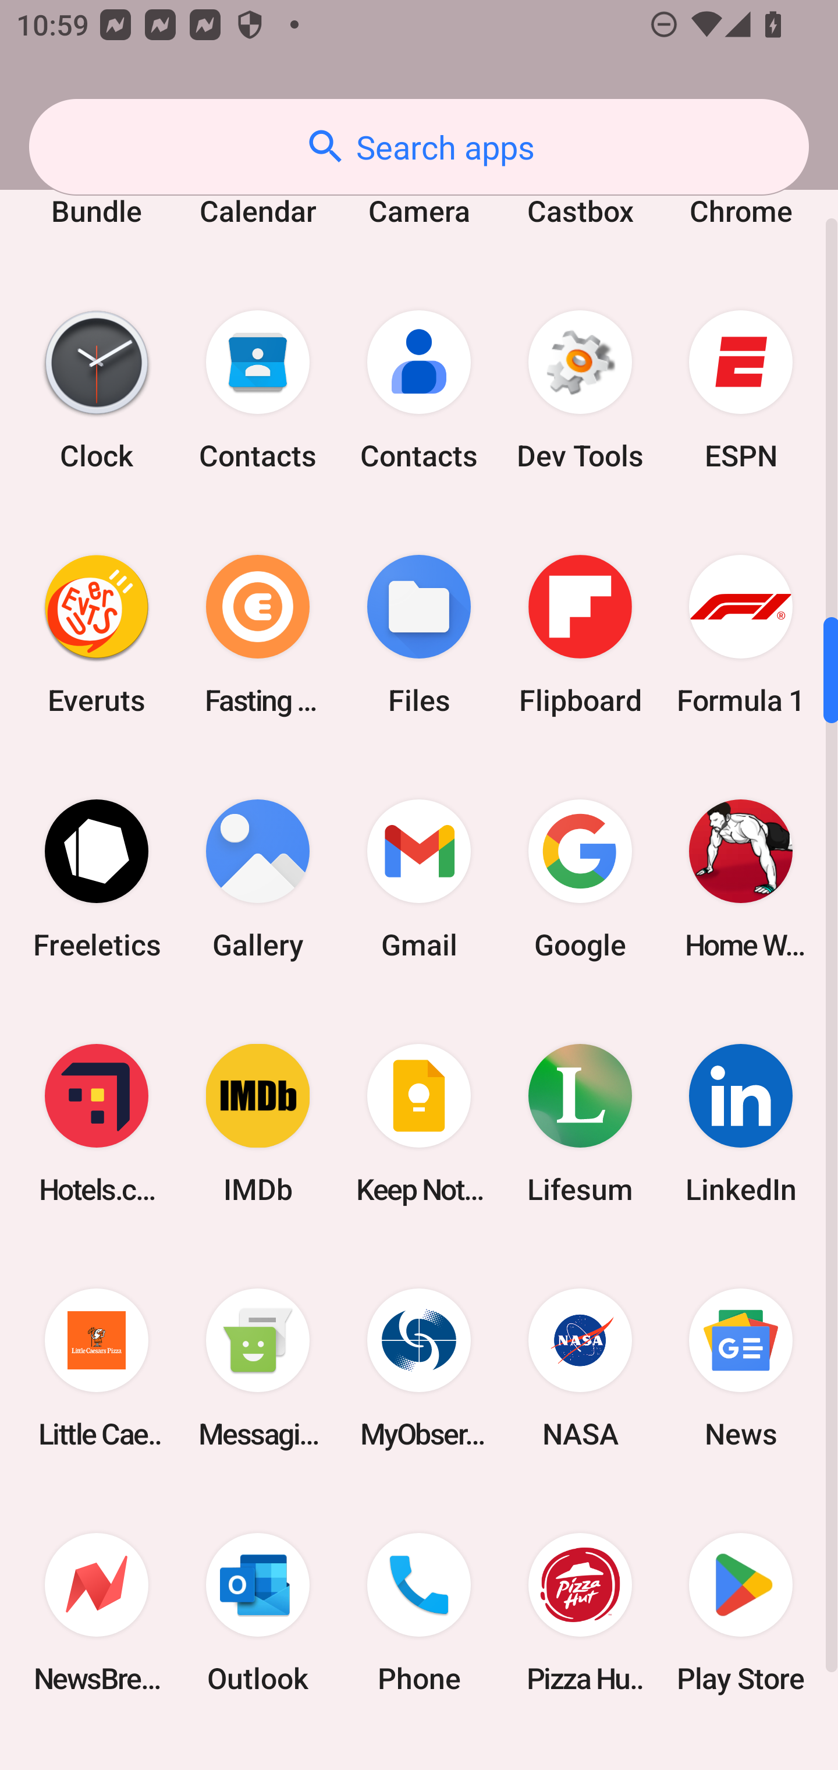 The width and height of the screenshot is (838, 1770). What do you see at coordinates (97, 1124) in the screenshot?
I see `Hotels.com` at bounding box center [97, 1124].